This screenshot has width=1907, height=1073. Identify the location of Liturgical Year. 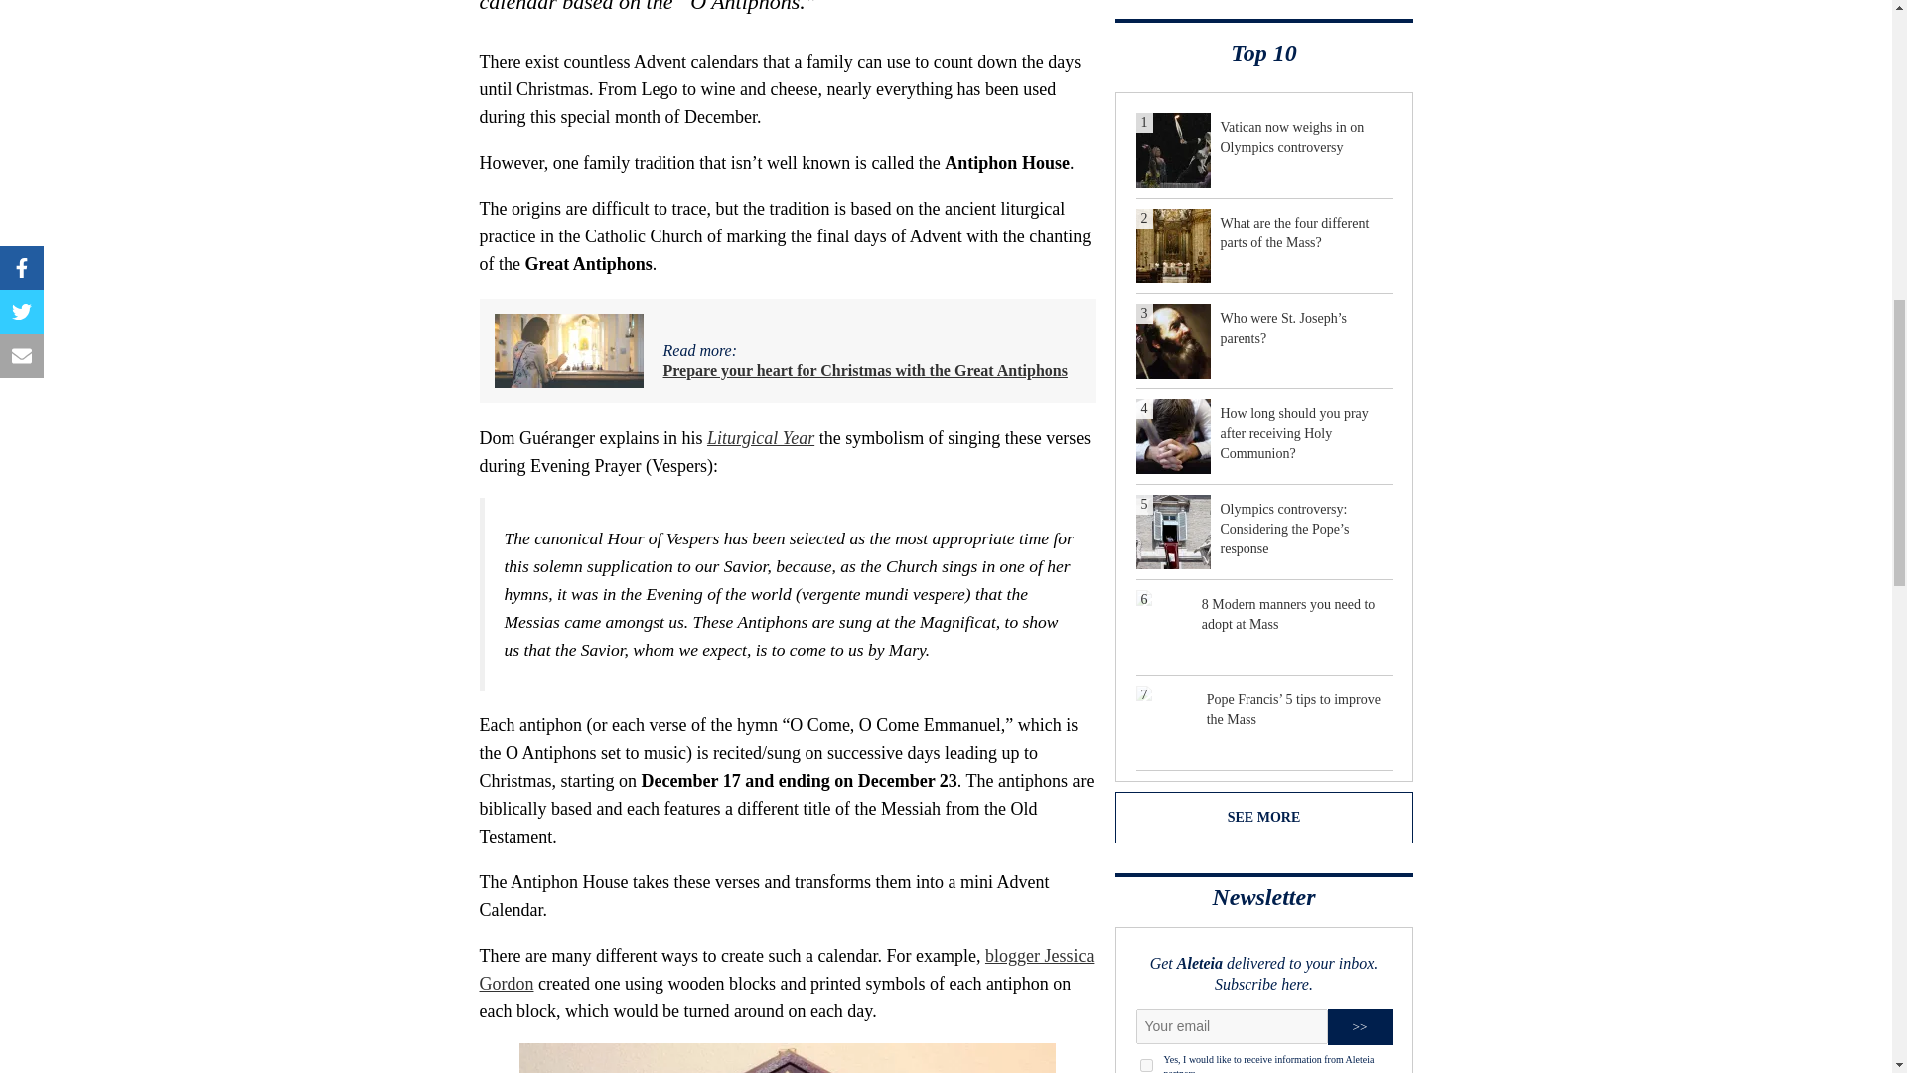
(761, 437).